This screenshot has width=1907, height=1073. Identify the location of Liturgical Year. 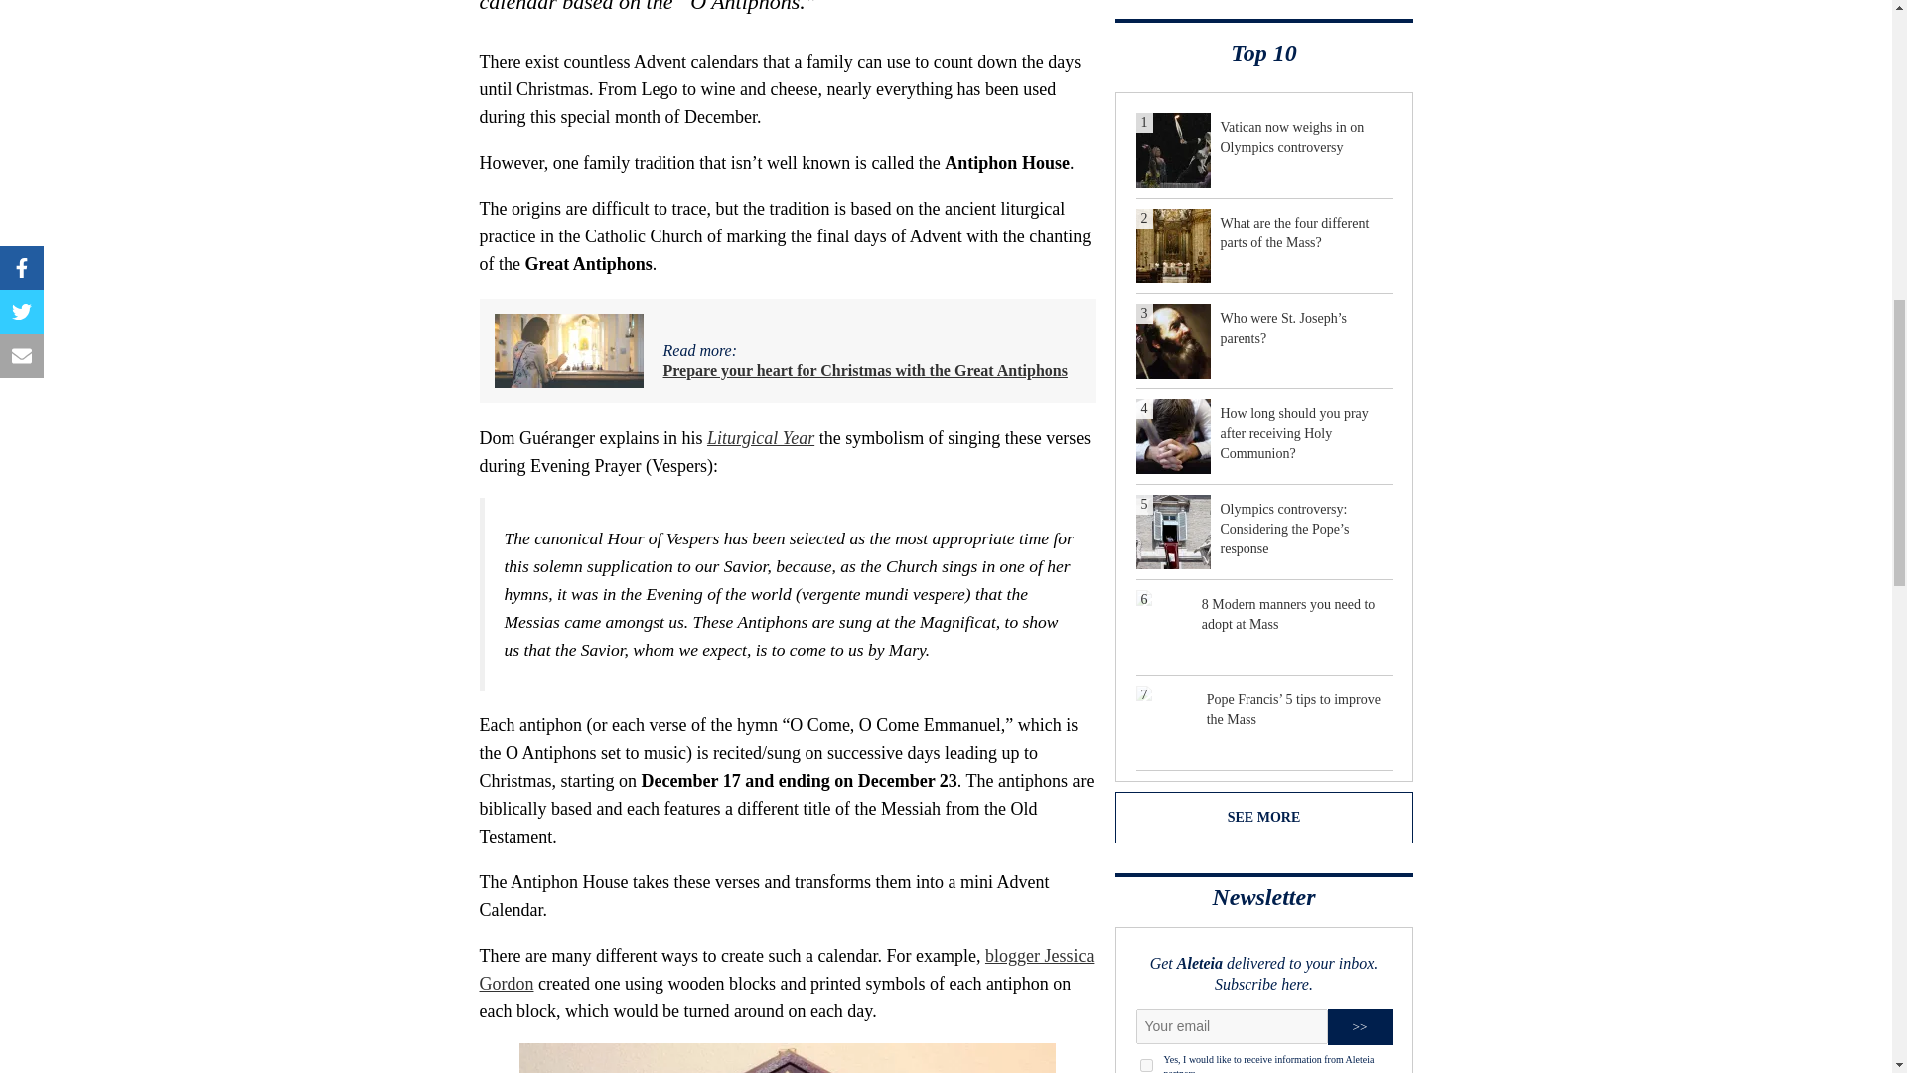
(761, 437).